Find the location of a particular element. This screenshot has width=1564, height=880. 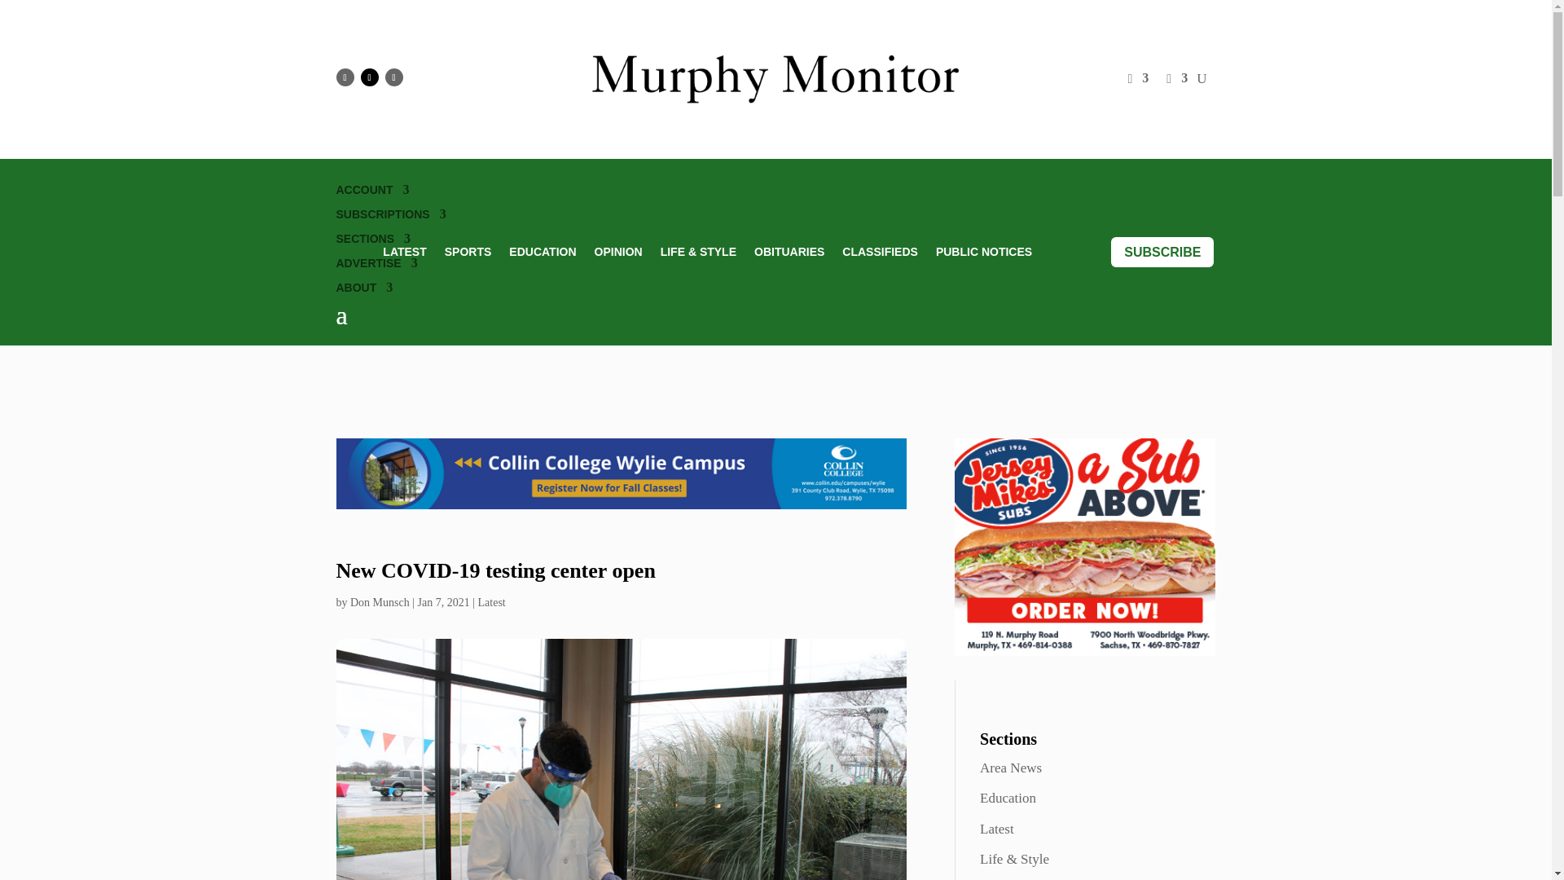

ABOUT is located at coordinates (363, 290).